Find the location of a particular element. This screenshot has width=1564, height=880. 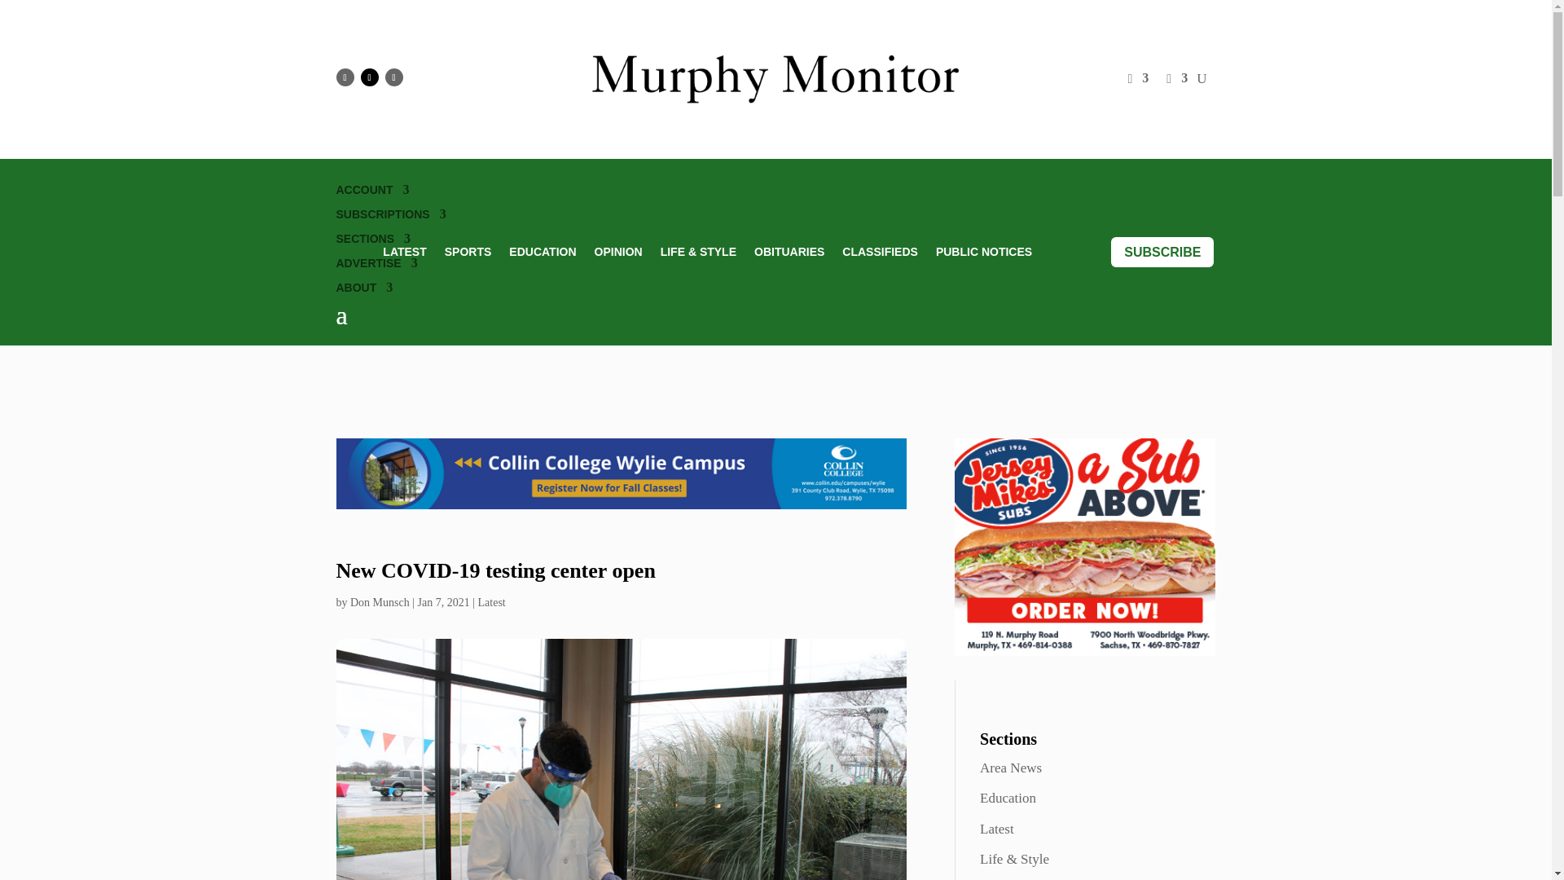

ABOUT is located at coordinates (363, 290).